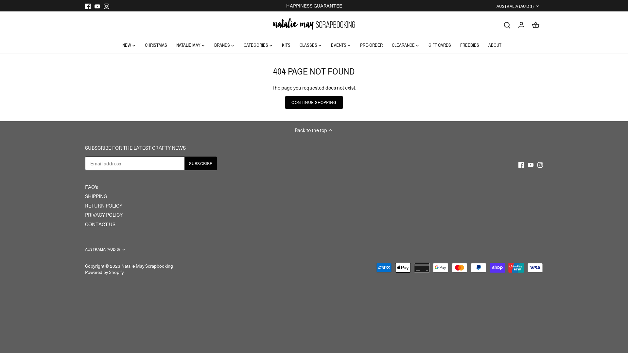 This screenshot has height=353, width=628. What do you see at coordinates (536, 25) in the screenshot?
I see `Go to cart` at bounding box center [536, 25].